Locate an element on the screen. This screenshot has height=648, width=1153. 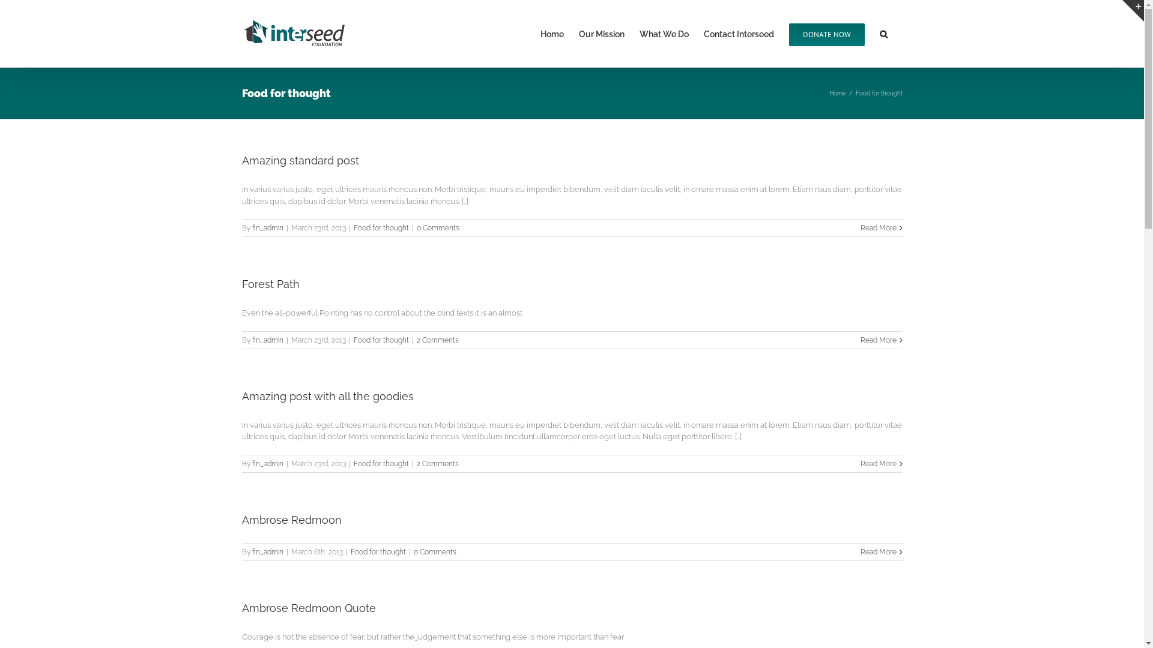
Contact Interseed is located at coordinates (739, 34).